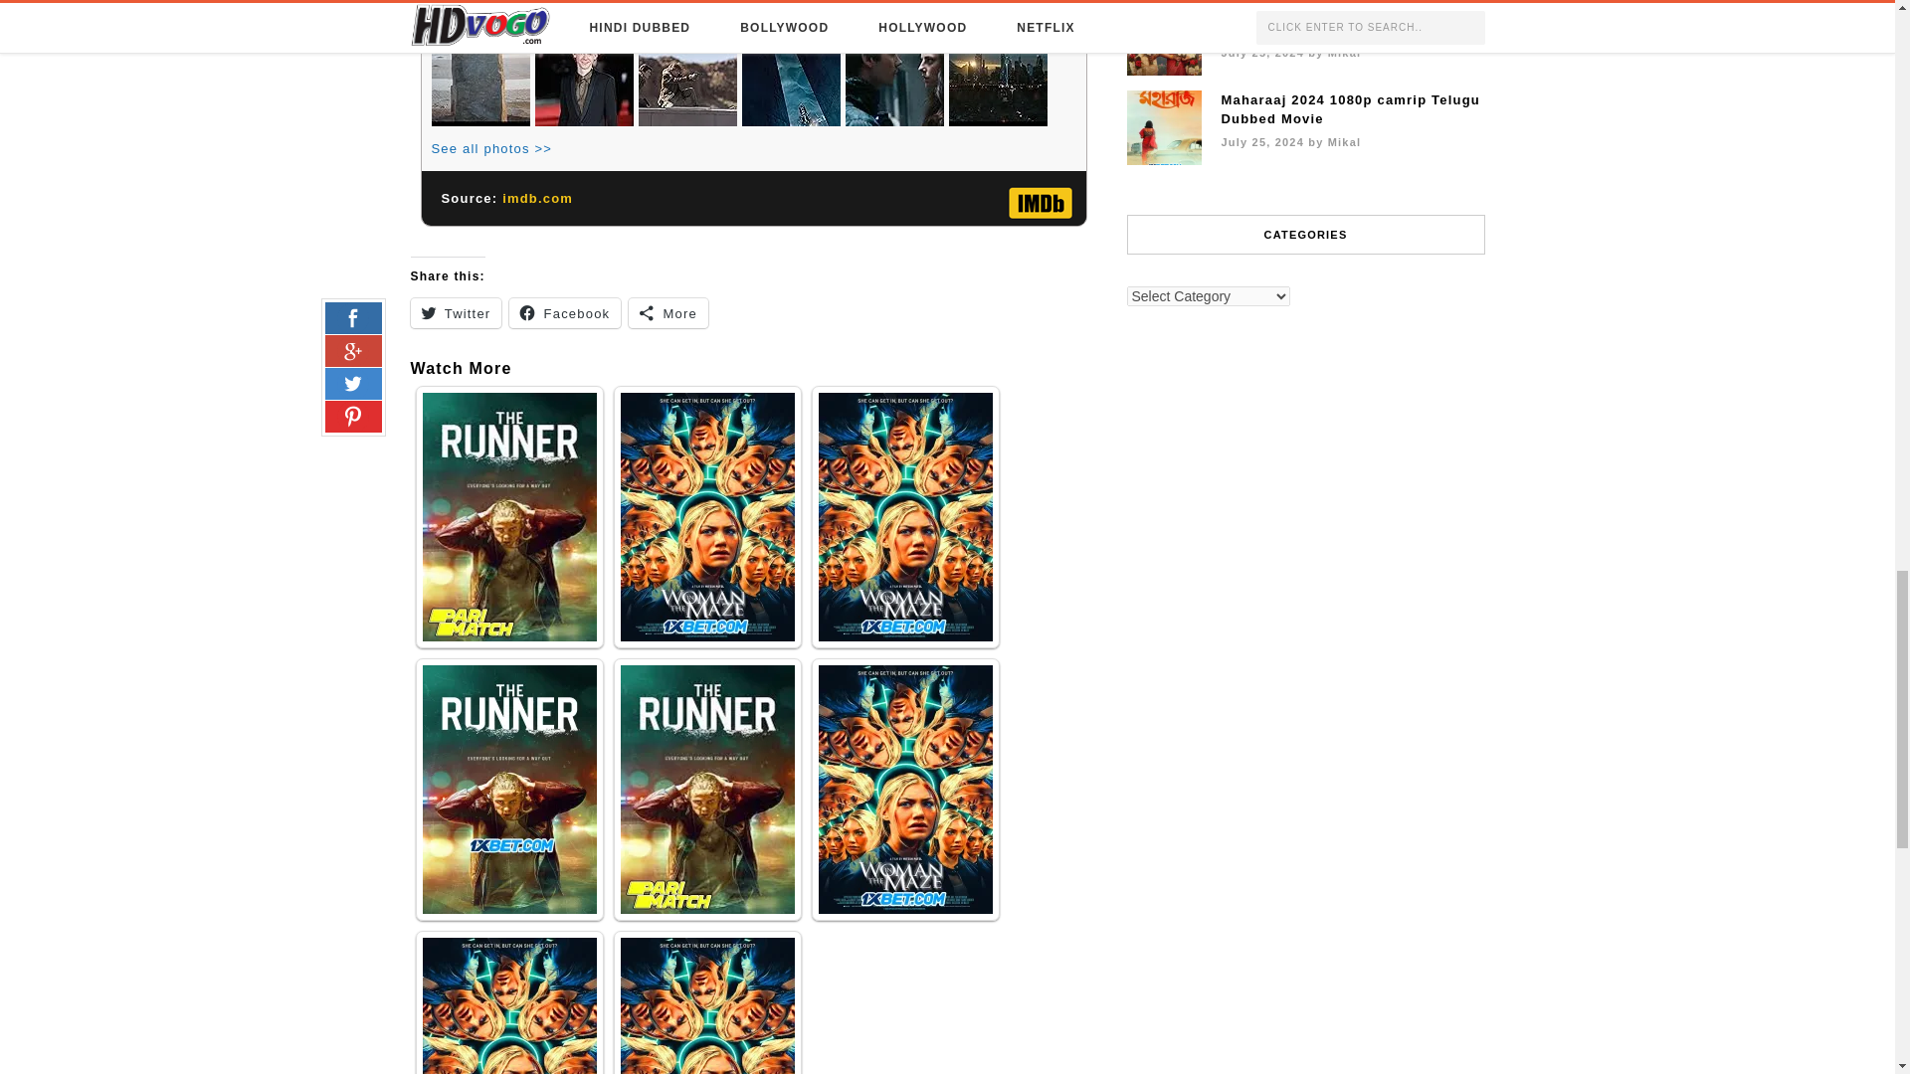  I want to click on Click to share on Facebook, so click(565, 313).